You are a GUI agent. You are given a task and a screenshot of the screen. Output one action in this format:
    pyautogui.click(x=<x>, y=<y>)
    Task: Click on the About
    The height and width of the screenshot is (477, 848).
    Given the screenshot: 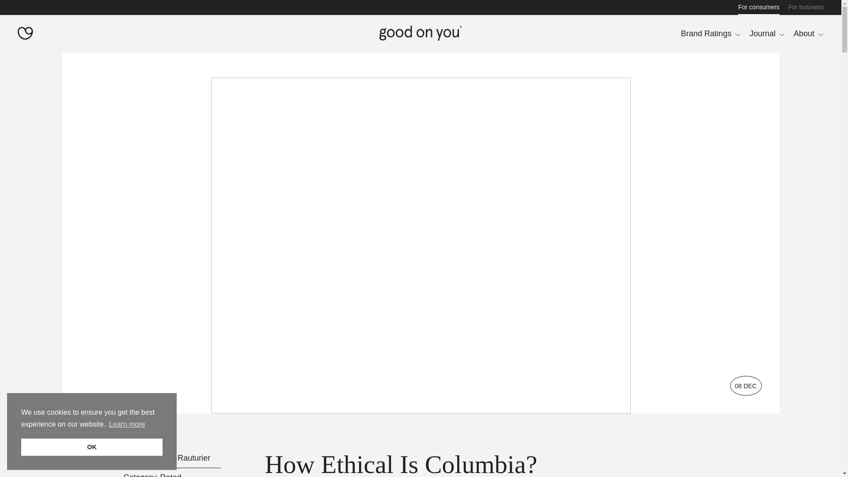 What is the action you would take?
    pyautogui.click(x=808, y=34)
    